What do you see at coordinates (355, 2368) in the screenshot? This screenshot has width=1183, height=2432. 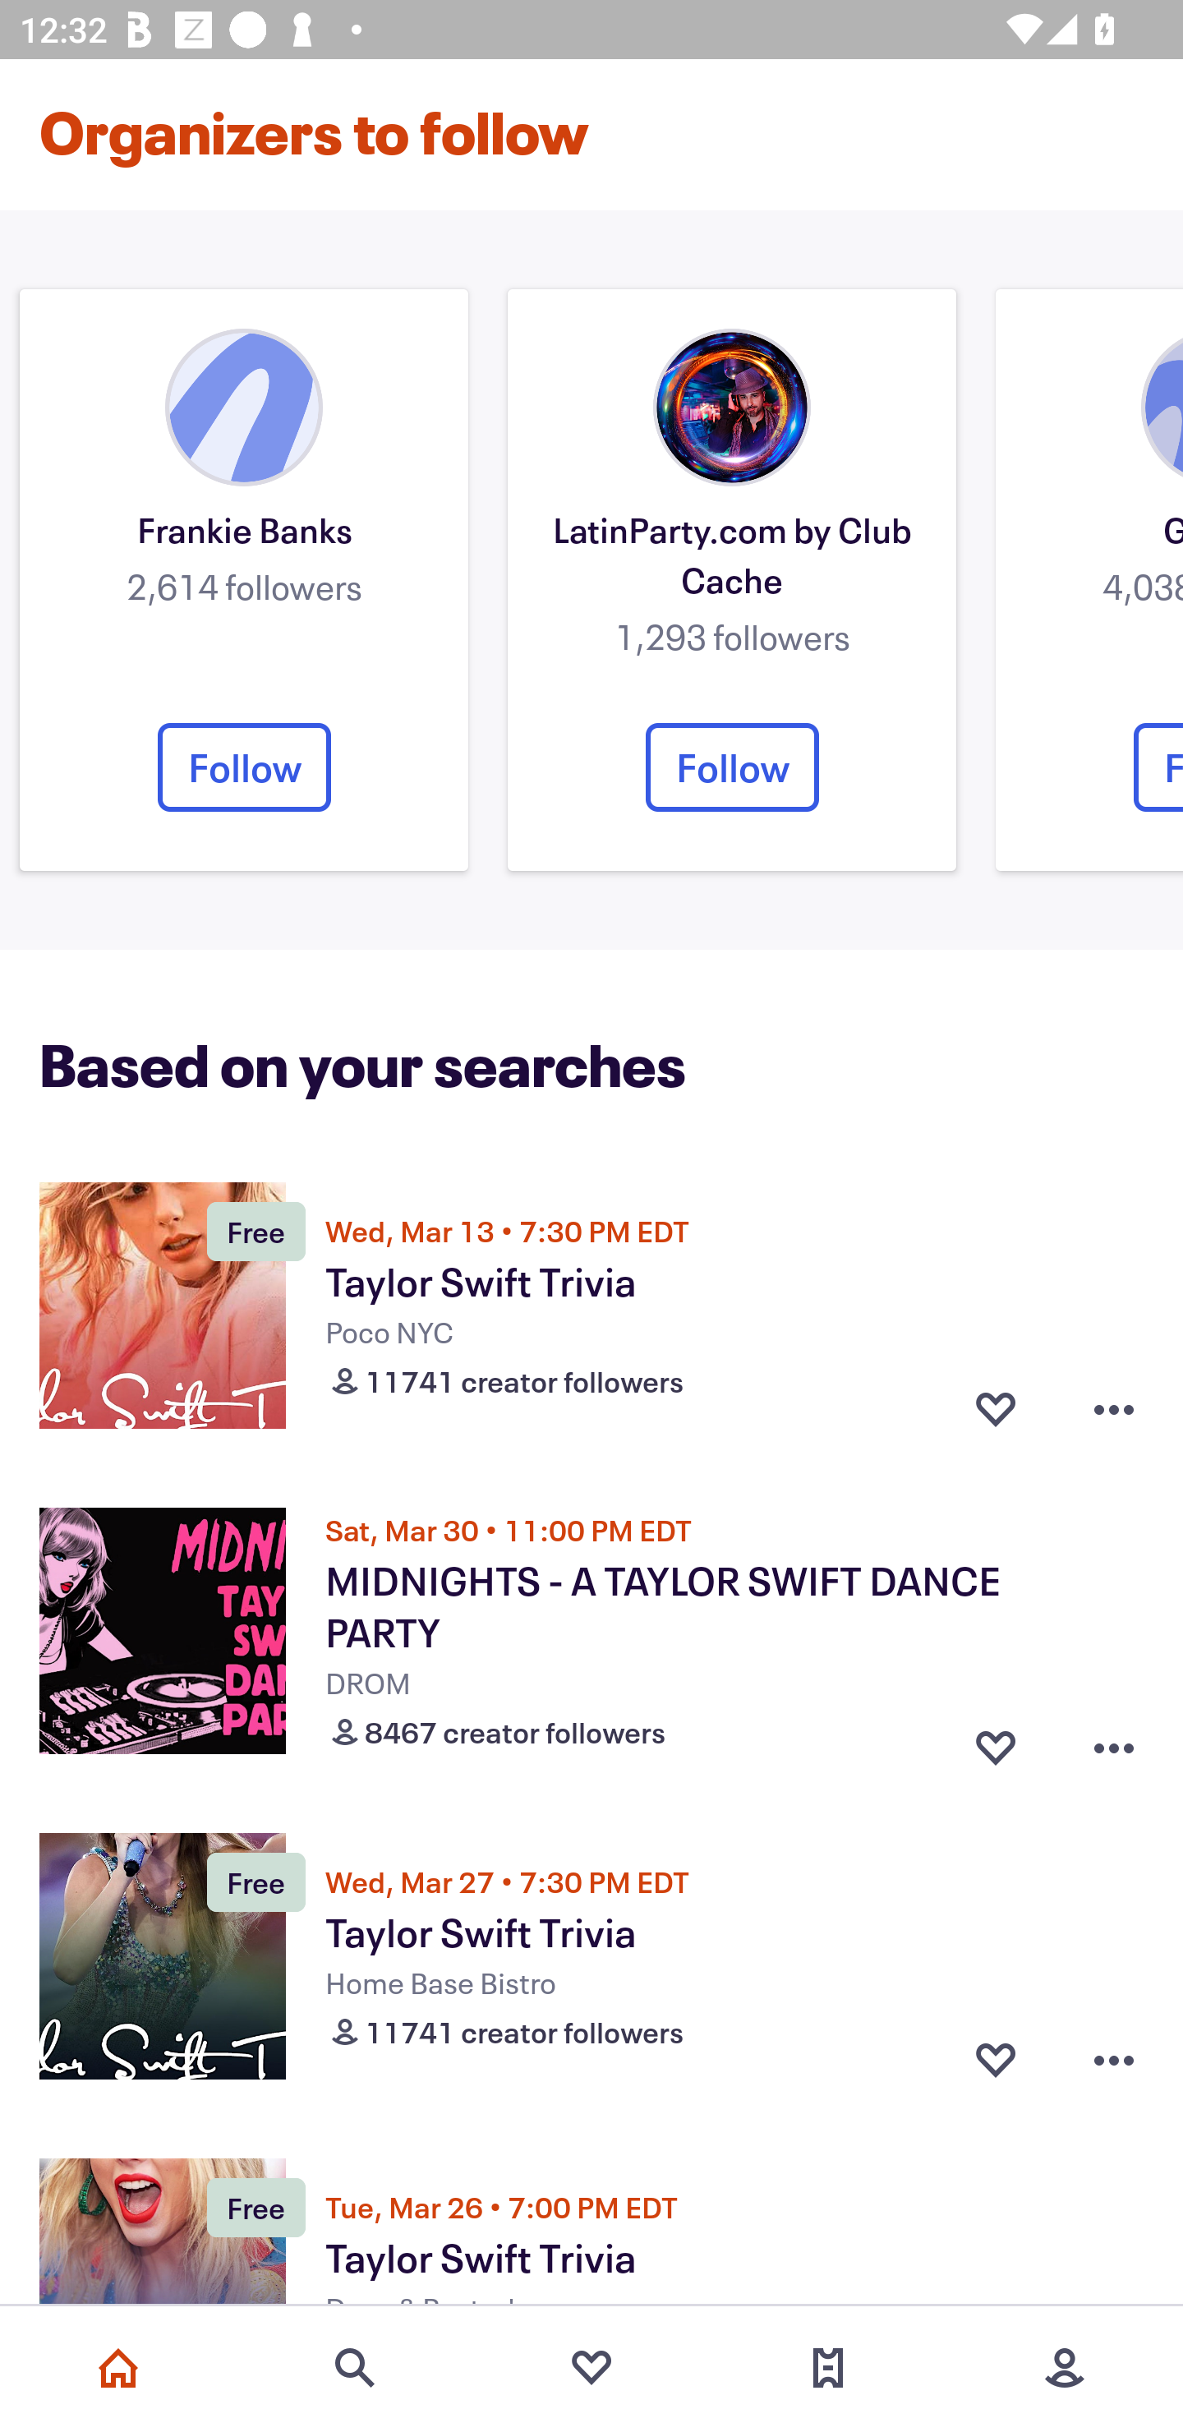 I see `Search events` at bounding box center [355, 2368].